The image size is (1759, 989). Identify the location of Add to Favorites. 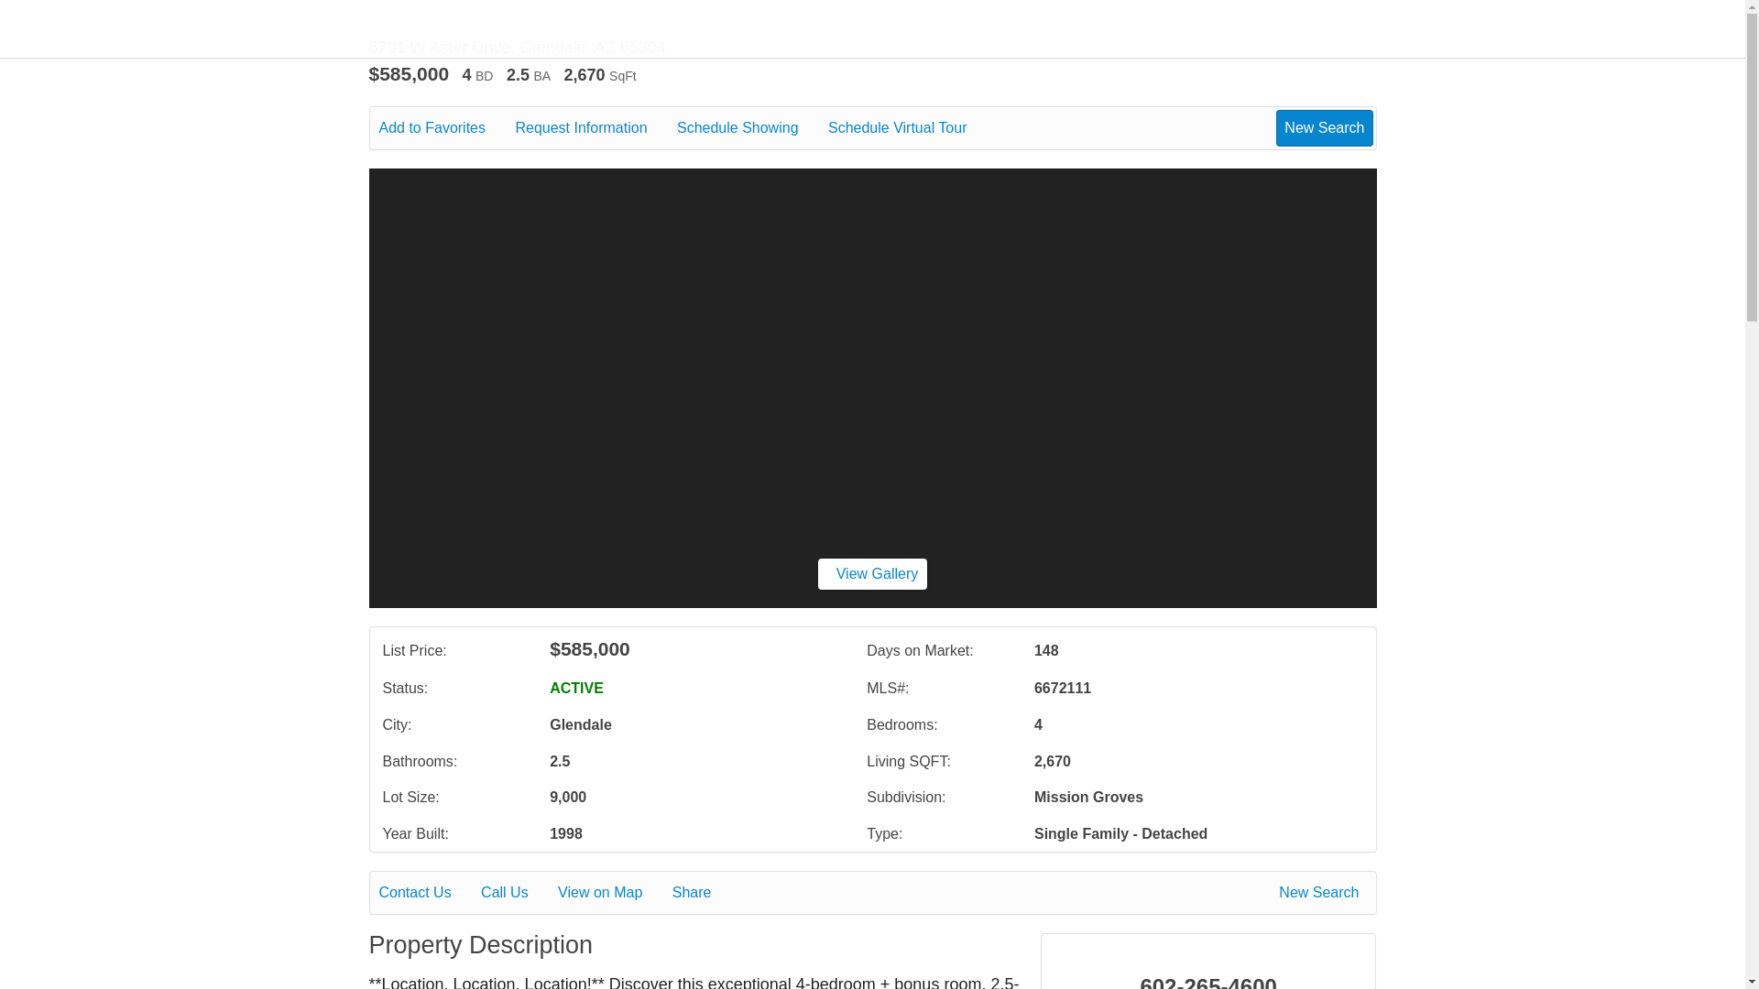
(445, 128).